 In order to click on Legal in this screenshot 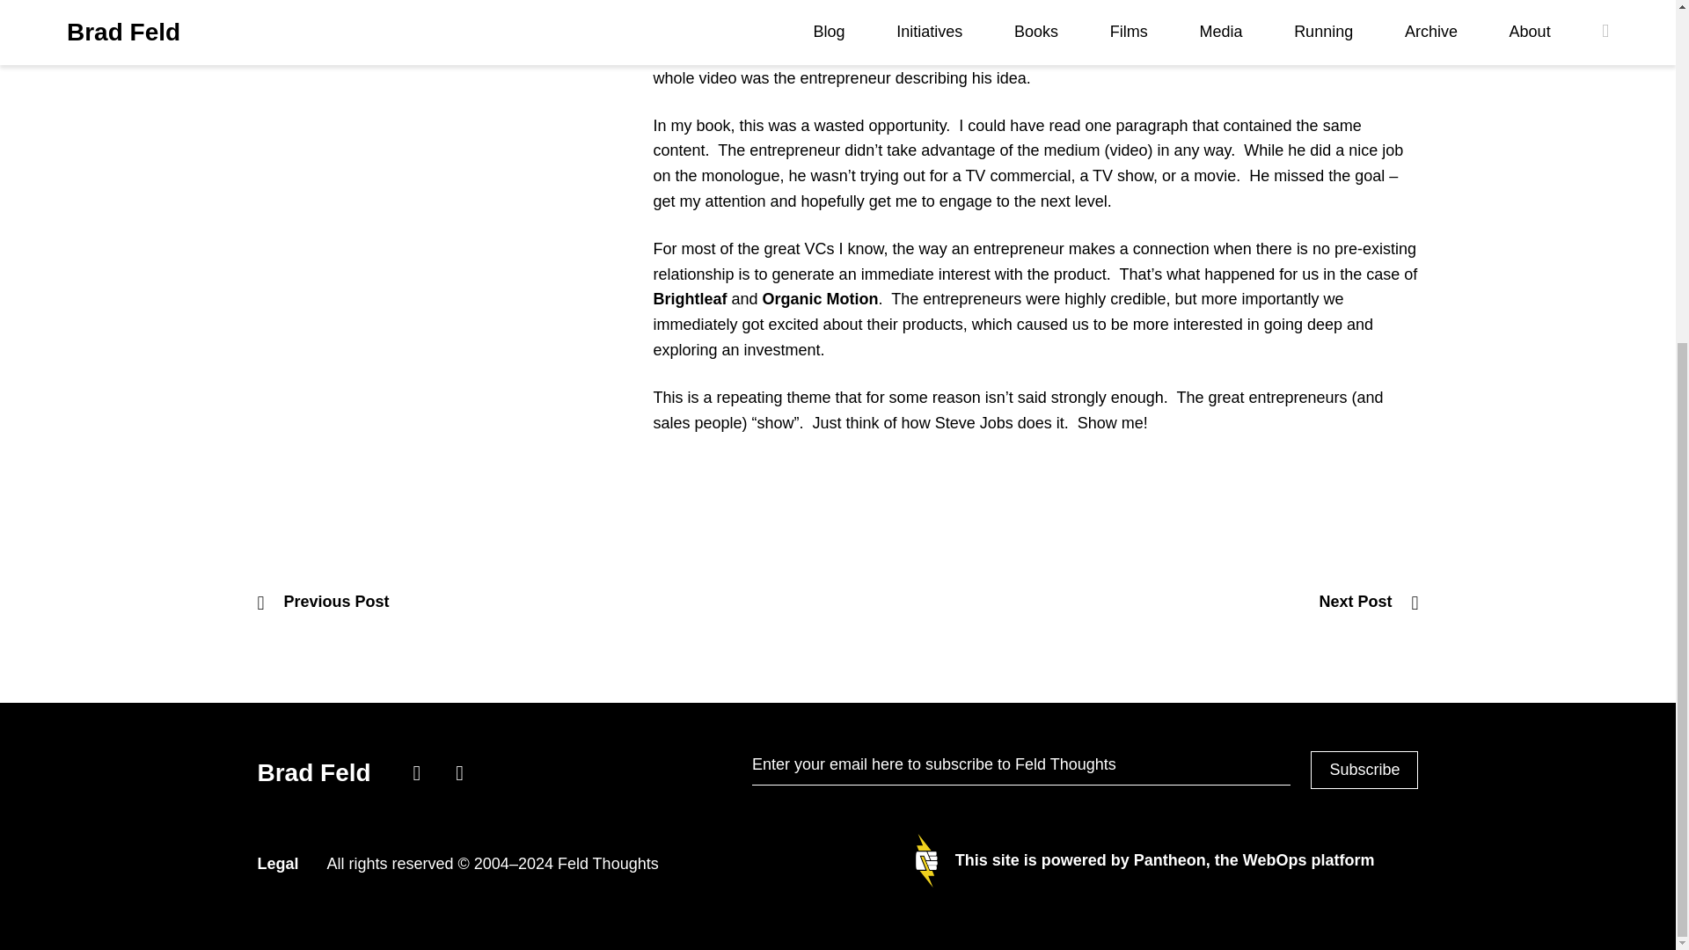, I will do `click(277, 864)`.